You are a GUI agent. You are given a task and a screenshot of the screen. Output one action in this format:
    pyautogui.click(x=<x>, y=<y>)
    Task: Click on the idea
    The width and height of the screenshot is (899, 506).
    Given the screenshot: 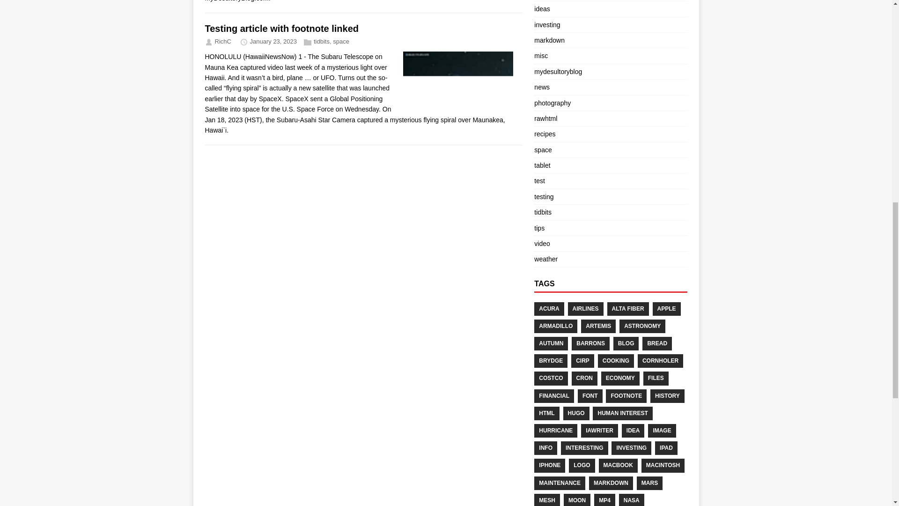 What is the action you would take?
    pyautogui.click(x=633, y=431)
    